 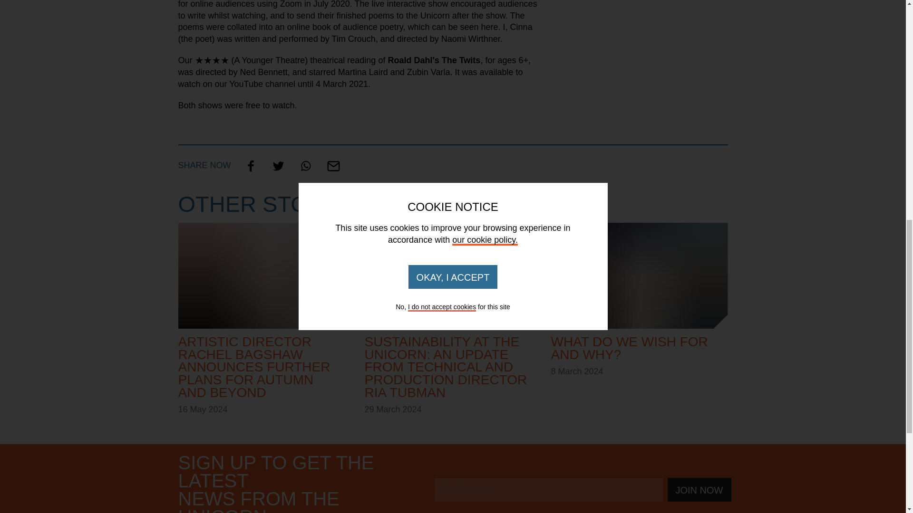 What do you see at coordinates (306, 165) in the screenshot?
I see `Share on Whatsapp` at bounding box center [306, 165].